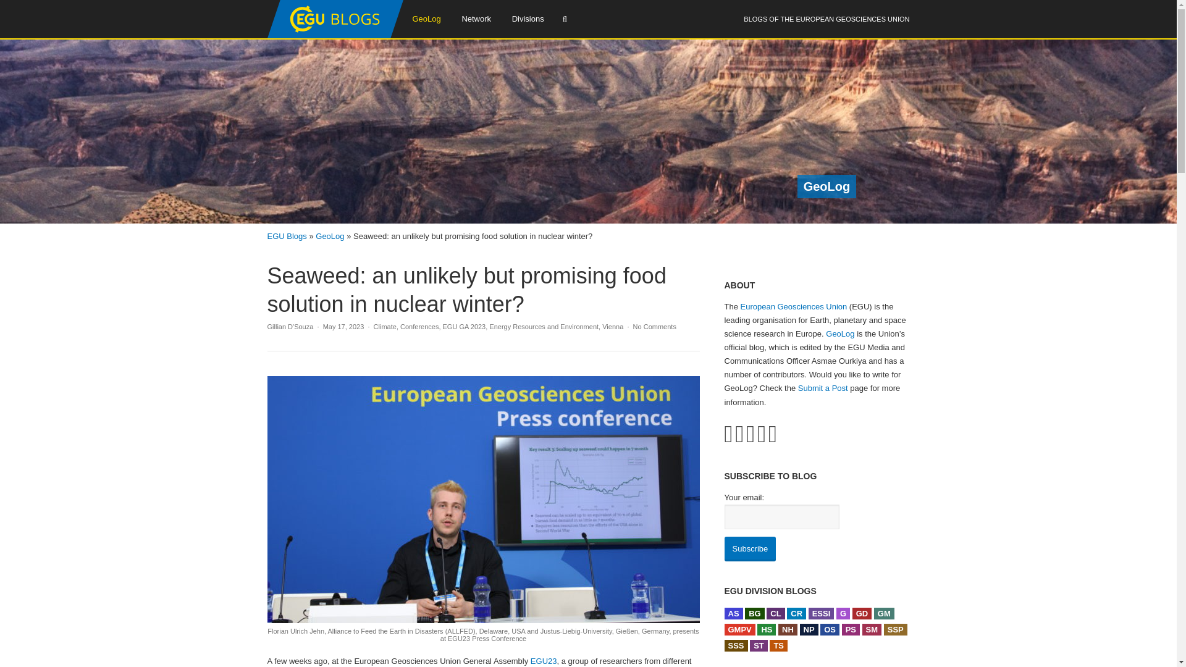  I want to click on Follow us on Twitter, so click(728, 434).